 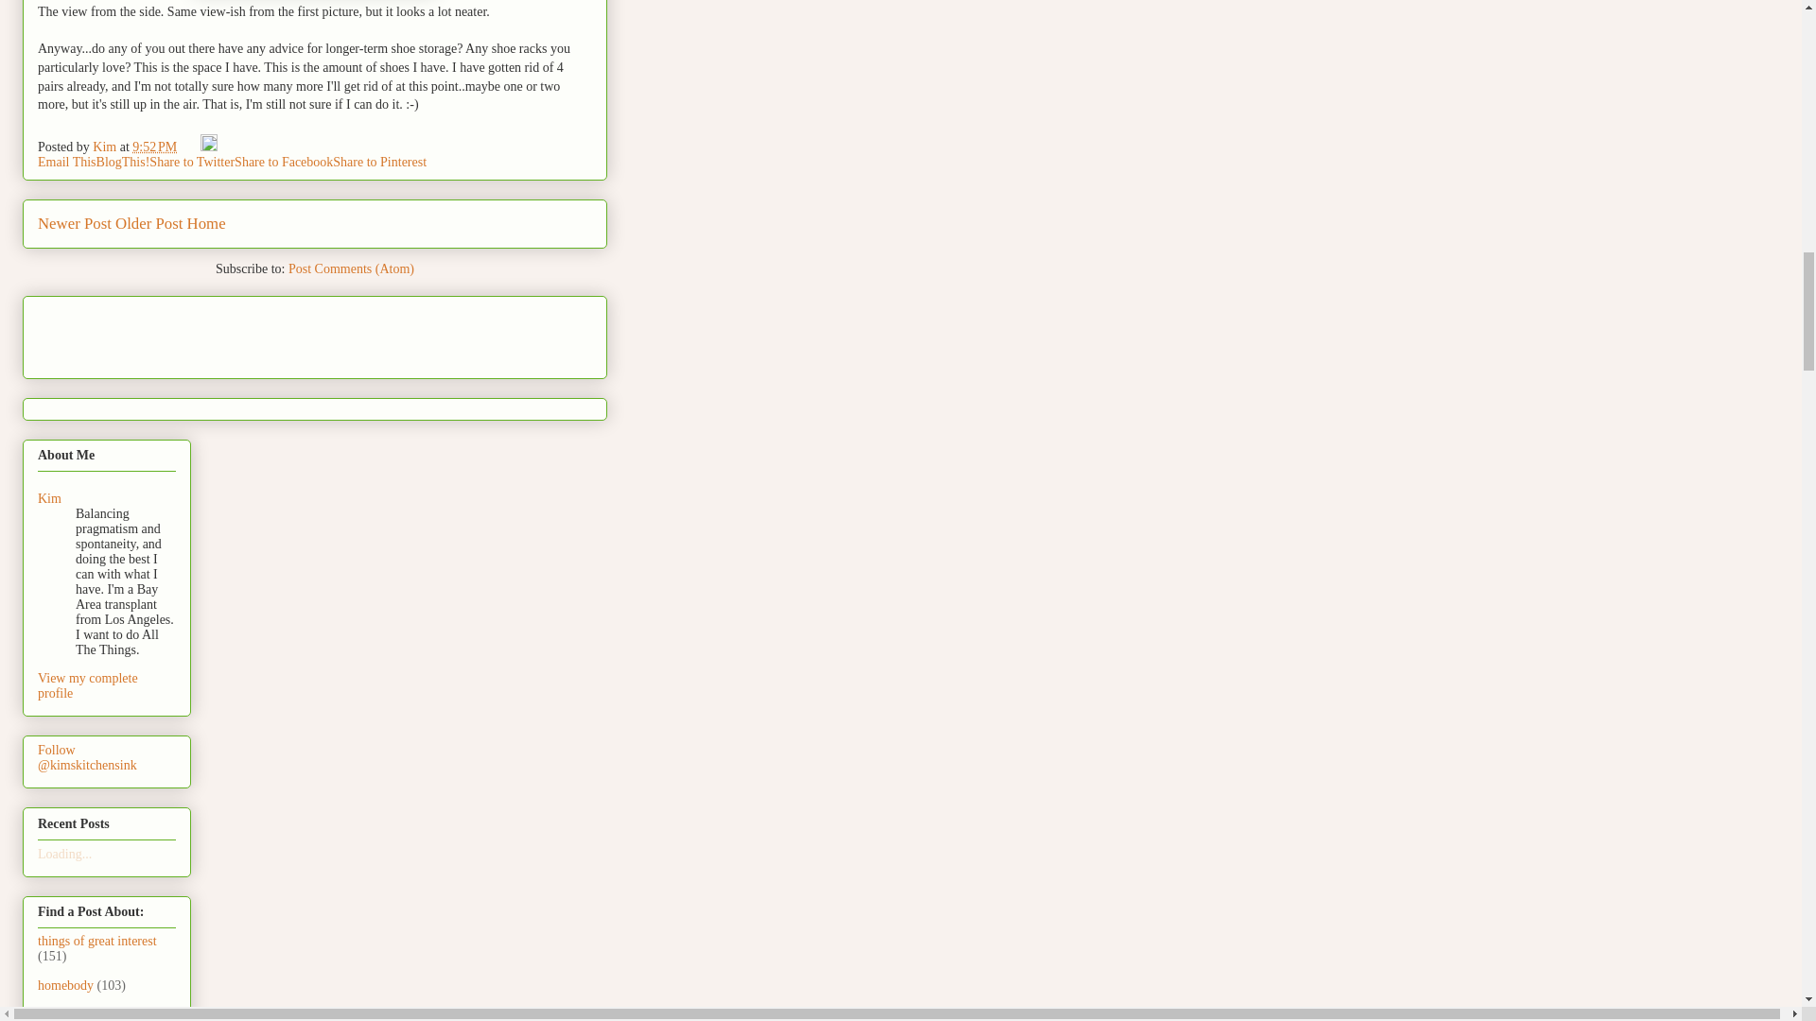 What do you see at coordinates (106, 147) in the screenshot?
I see `Kim` at bounding box center [106, 147].